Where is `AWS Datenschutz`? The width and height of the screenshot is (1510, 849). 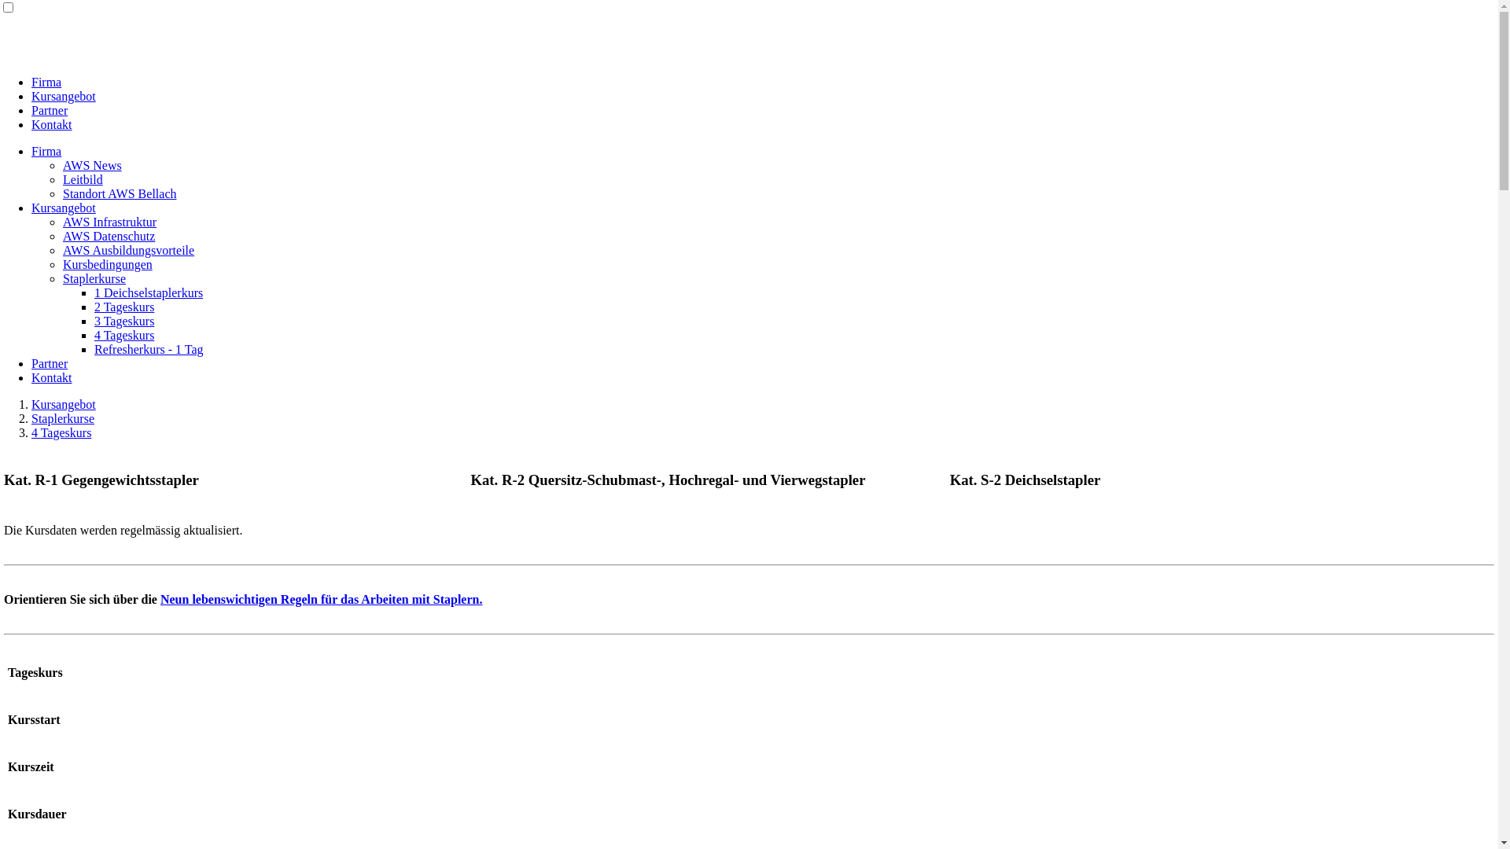
AWS Datenschutz is located at coordinates (109, 236).